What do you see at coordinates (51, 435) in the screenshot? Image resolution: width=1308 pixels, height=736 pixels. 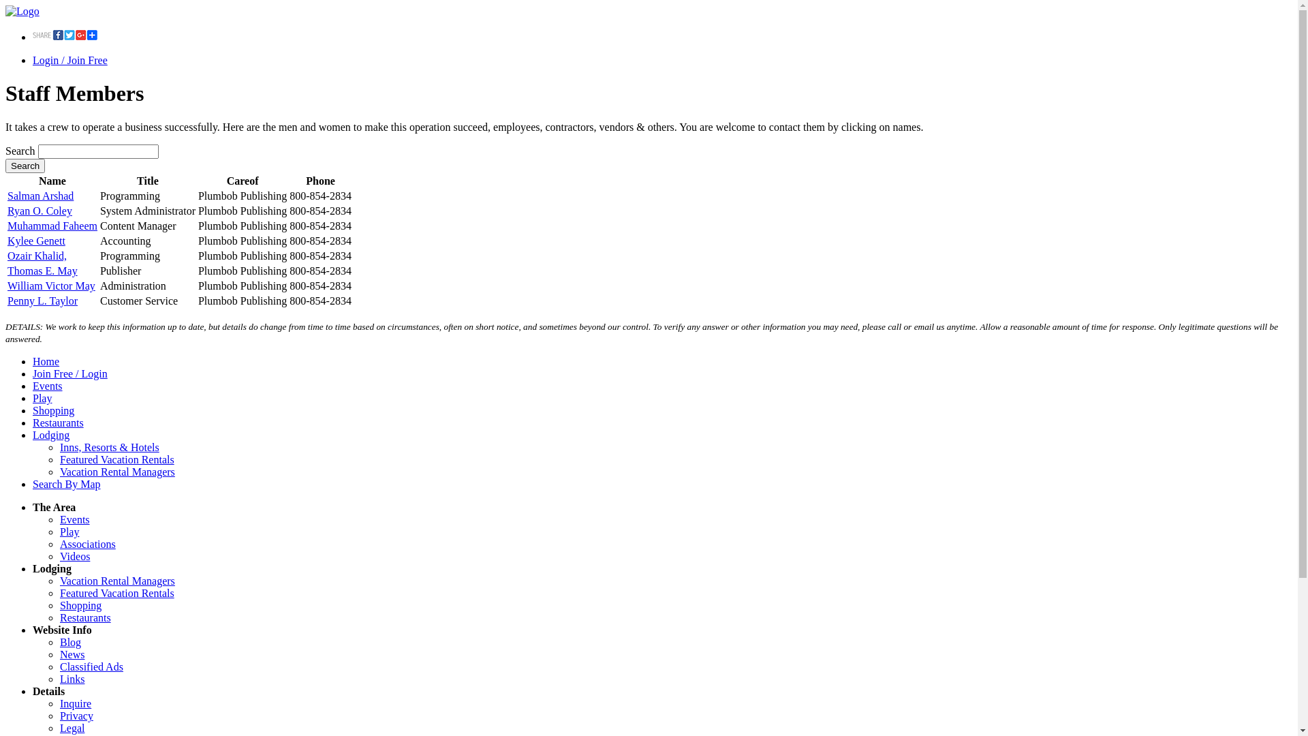 I see `Lodging` at bounding box center [51, 435].